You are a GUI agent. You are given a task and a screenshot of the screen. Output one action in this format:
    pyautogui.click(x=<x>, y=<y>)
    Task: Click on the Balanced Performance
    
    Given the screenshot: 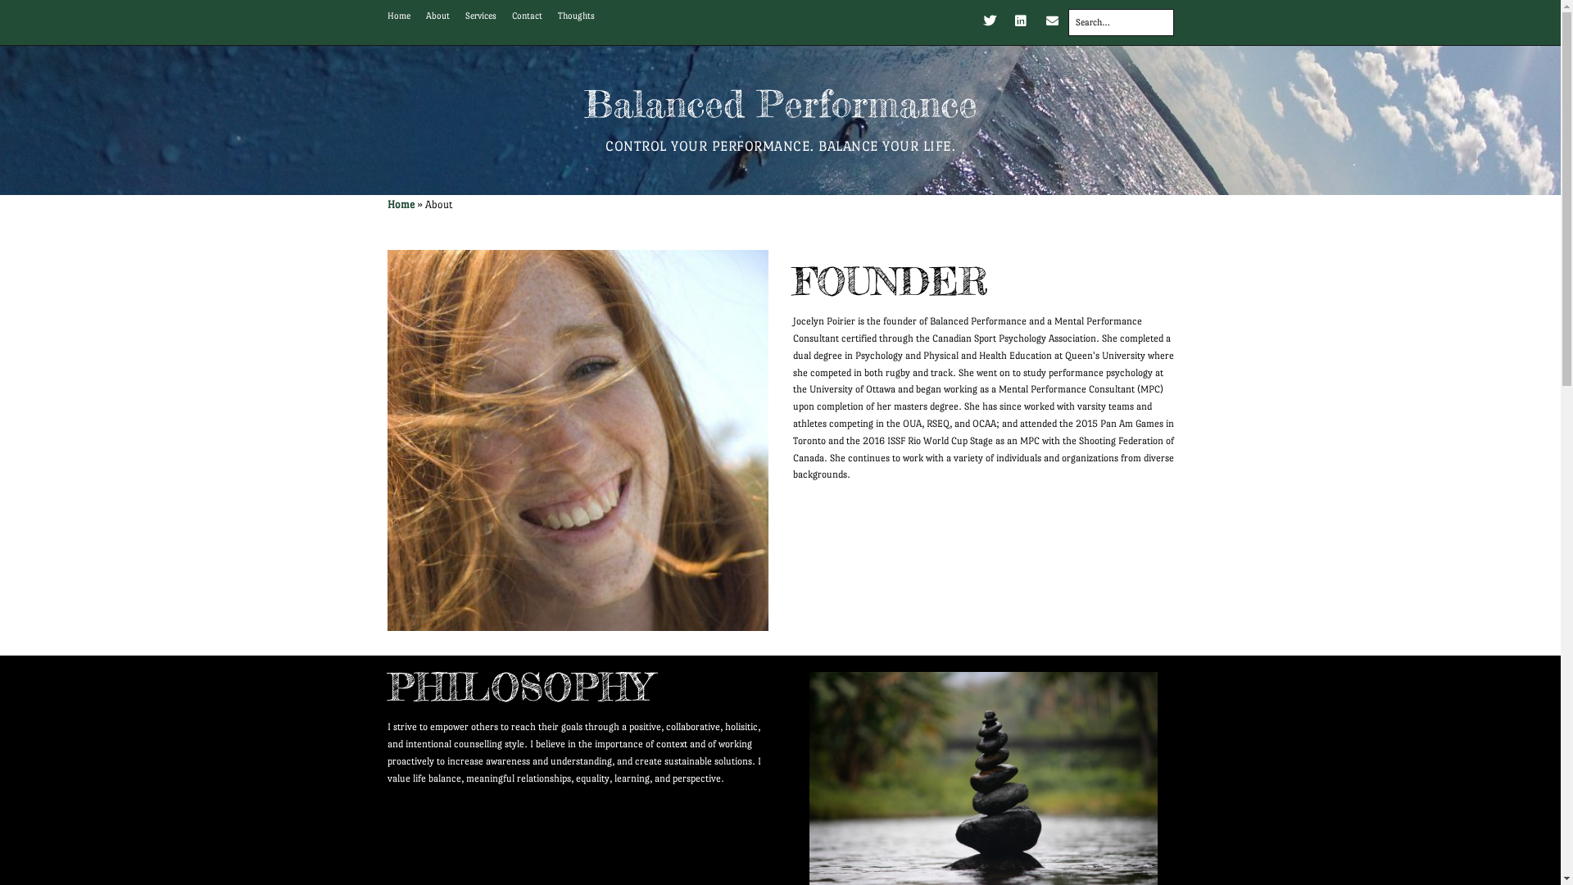 What is the action you would take?
    pyautogui.click(x=780, y=103)
    